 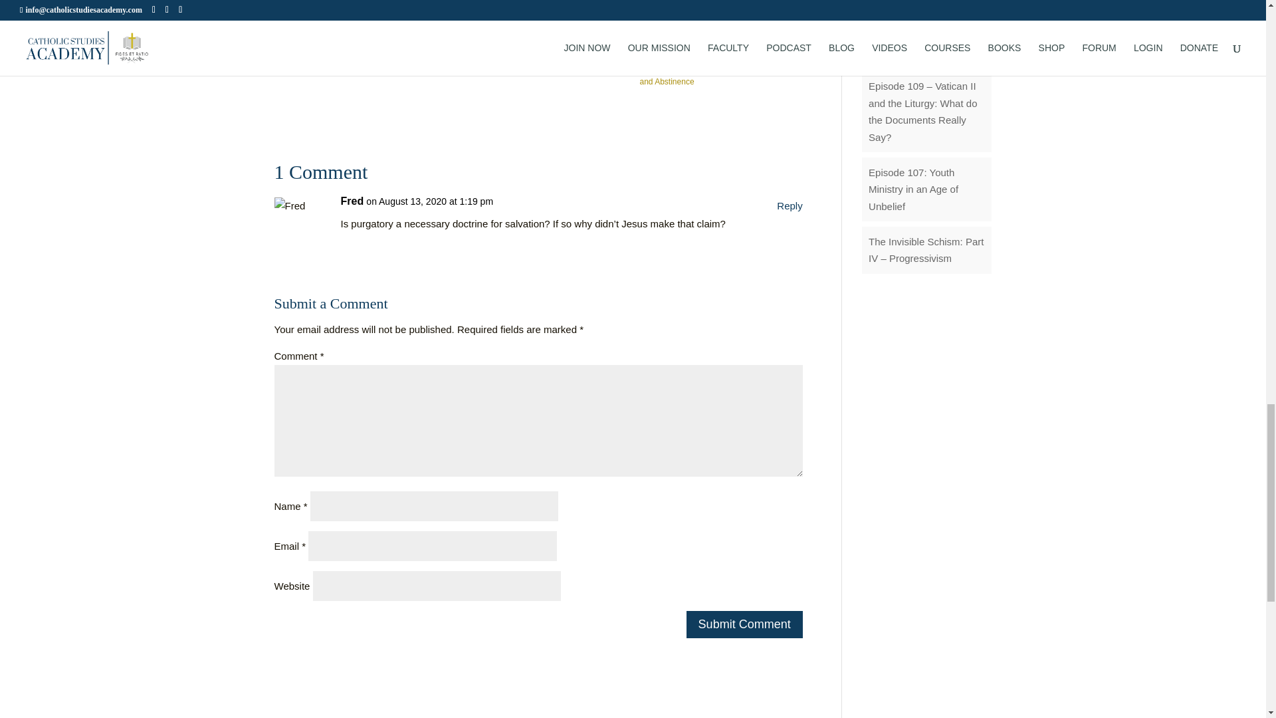 What do you see at coordinates (599, 52) in the screenshot?
I see `Judas, Peter, and Me` at bounding box center [599, 52].